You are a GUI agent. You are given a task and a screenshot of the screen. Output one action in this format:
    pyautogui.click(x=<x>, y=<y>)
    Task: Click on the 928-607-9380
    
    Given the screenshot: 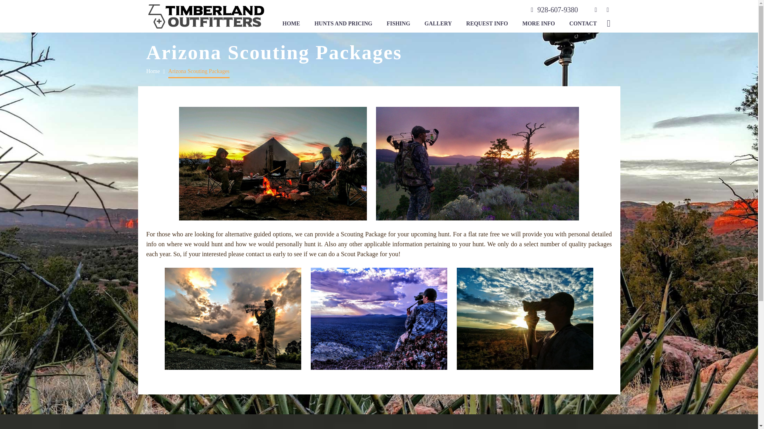 What is the action you would take?
    pyautogui.click(x=557, y=10)
    